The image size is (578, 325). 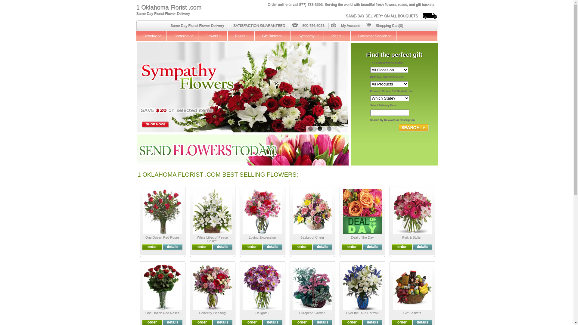 I want to click on Over the Blue Horizon, so click(x=362, y=313).